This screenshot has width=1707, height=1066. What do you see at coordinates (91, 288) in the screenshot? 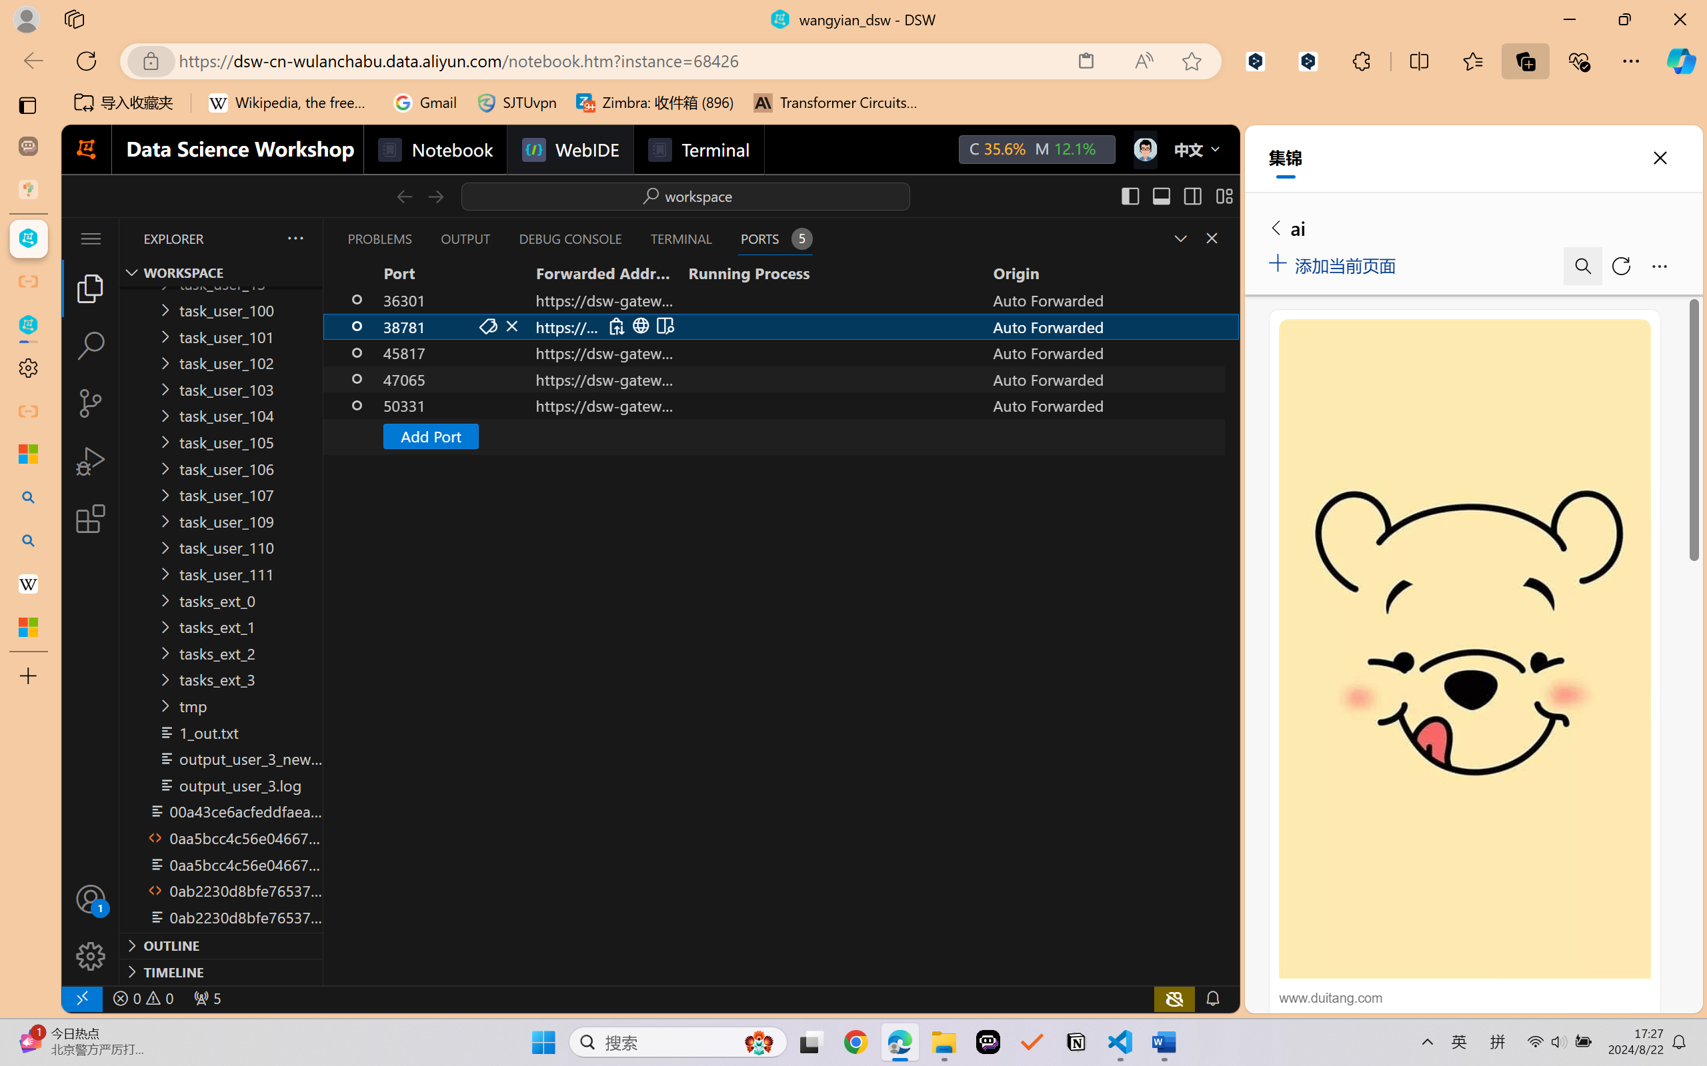
I see `Explorer (Ctrl+Shift+E)` at bounding box center [91, 288].